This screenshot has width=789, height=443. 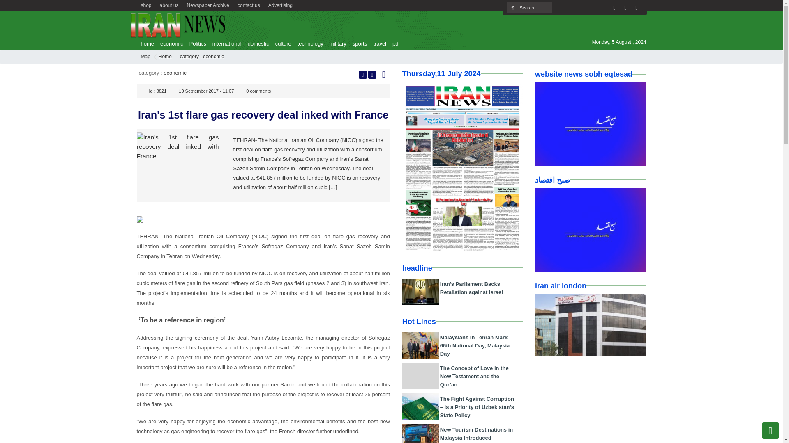 I want to click on shop, so click(x=146, y=4).